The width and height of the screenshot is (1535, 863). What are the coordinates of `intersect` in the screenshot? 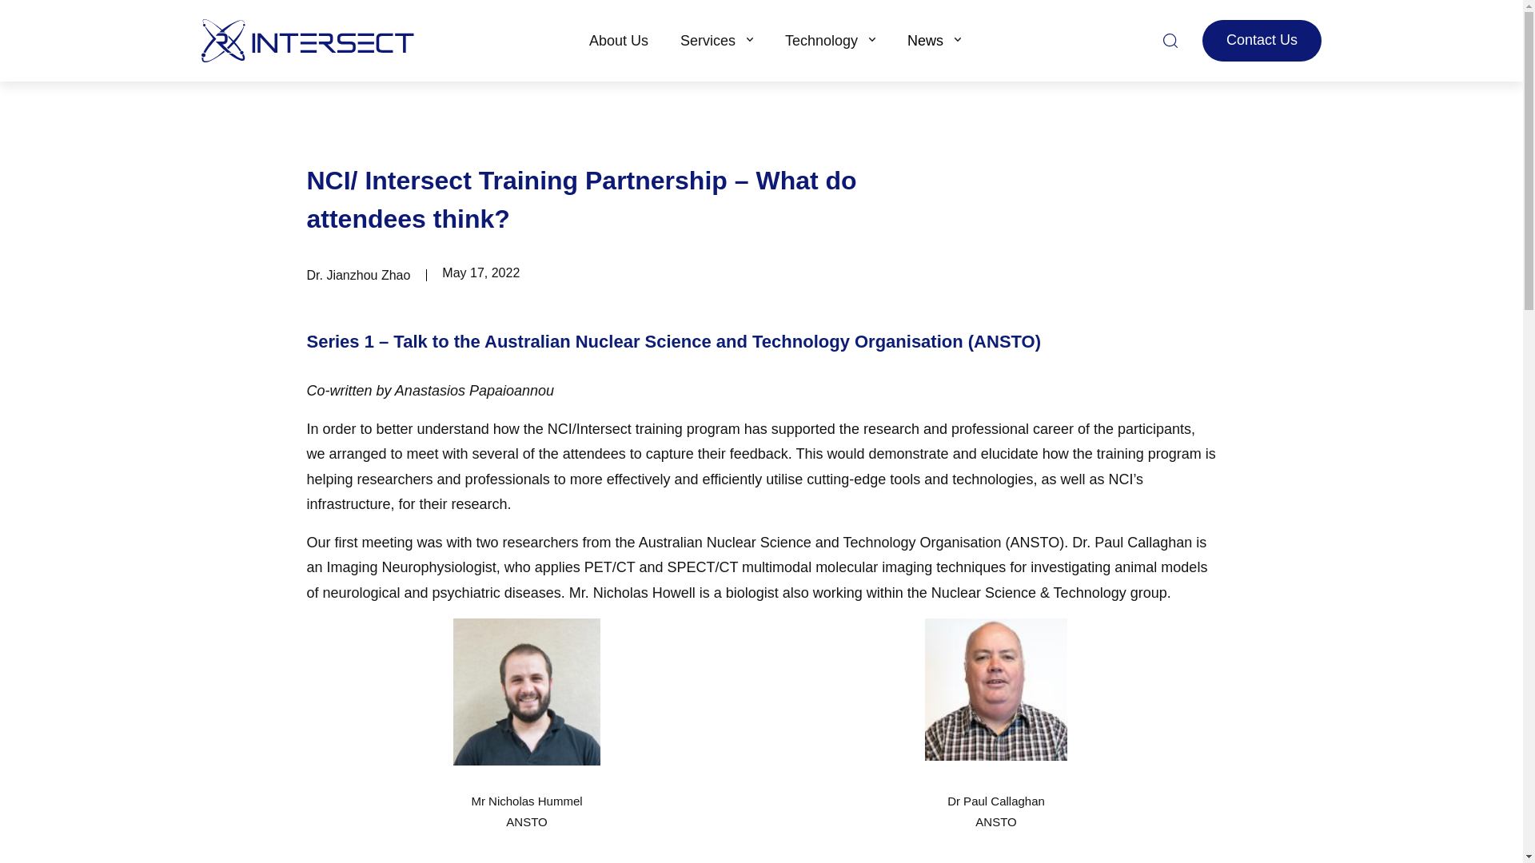 It's located at (307, 42).